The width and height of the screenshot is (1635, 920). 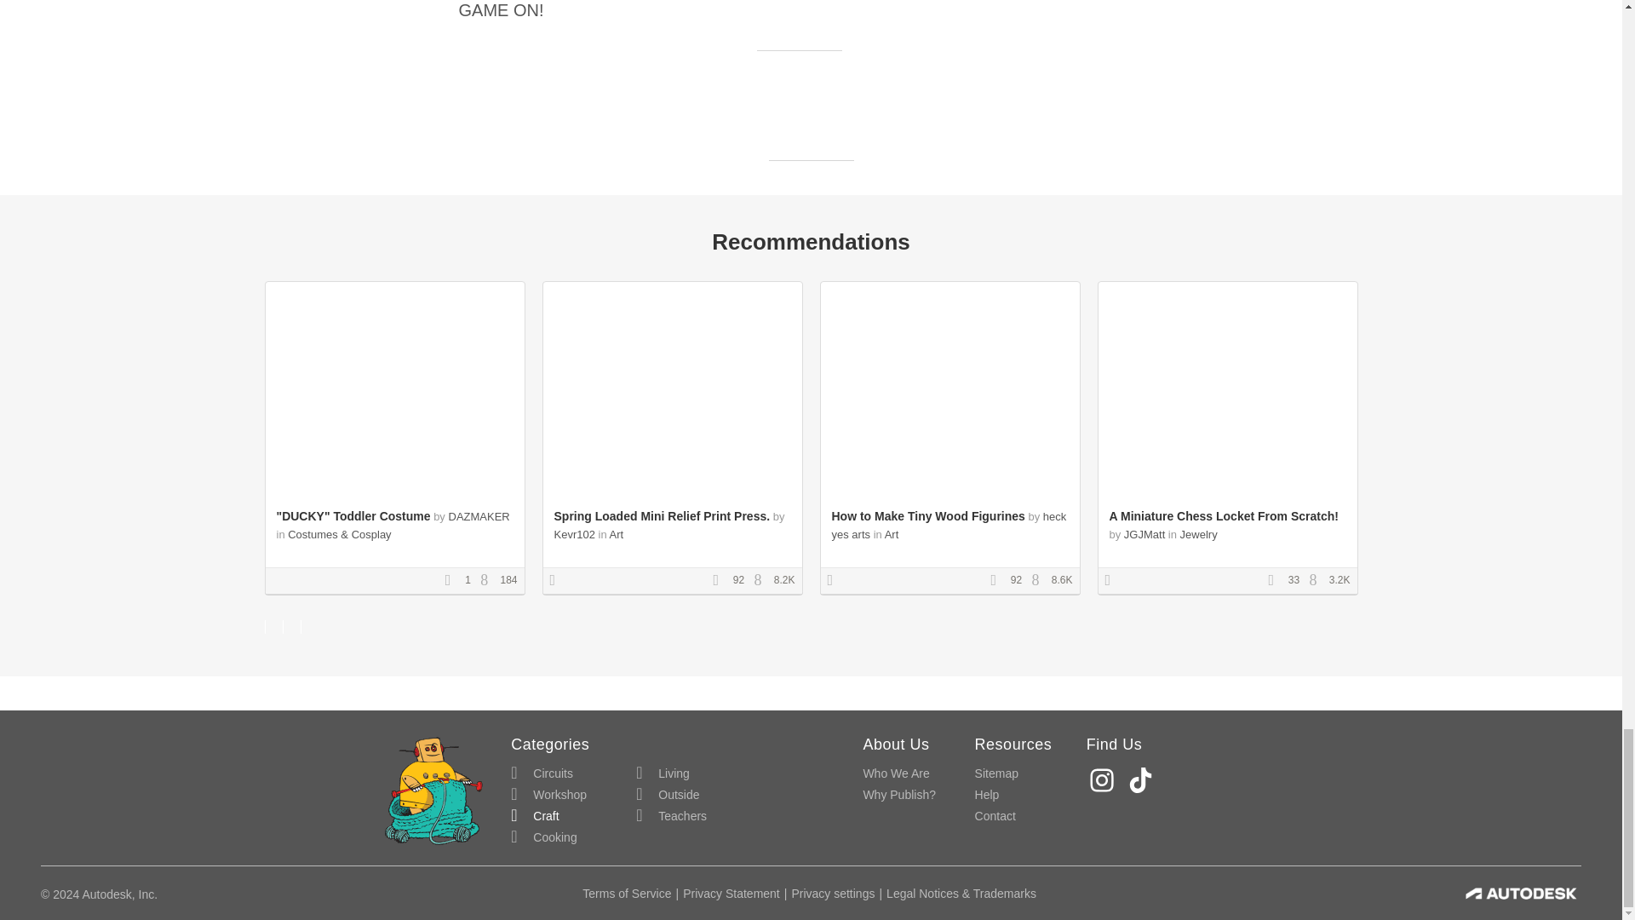 What do you see at coordinates (489, 581) in the screenshot?
I see `Views Count` at bounding box center [489, 581].